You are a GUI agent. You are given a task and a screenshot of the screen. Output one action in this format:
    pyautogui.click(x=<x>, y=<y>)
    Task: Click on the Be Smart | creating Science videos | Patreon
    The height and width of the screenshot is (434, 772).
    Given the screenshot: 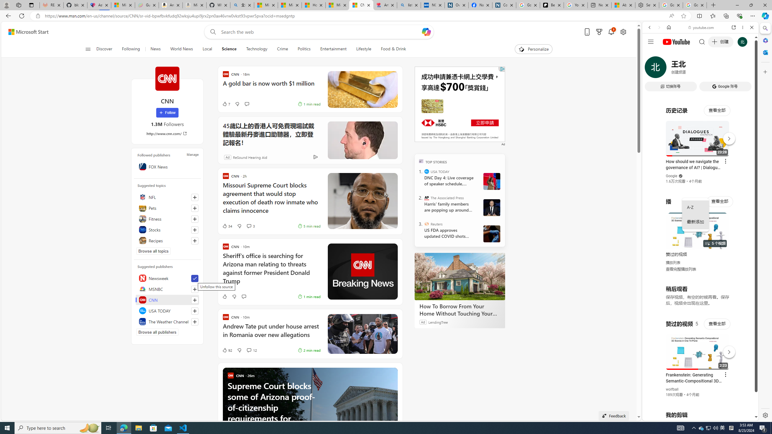 What is the action you would take?
    pyautogui.click(x=552, y=5)
    